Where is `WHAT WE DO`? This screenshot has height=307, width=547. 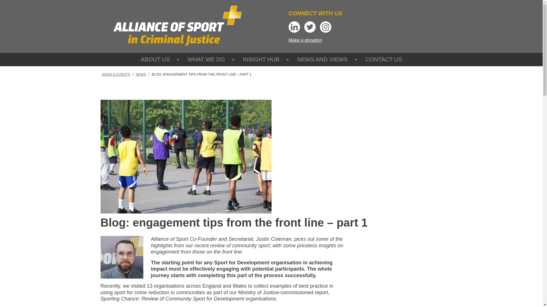
WHAT WE DO is located at coordinates (206, 59).